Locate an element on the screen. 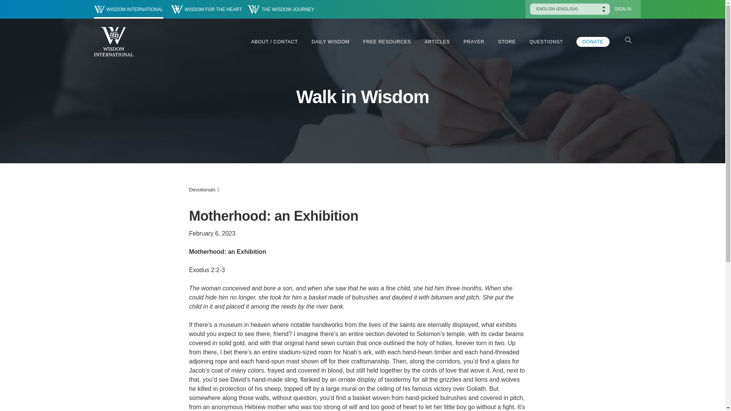  DAILY WISDOM is located at coordinates (330, 42).